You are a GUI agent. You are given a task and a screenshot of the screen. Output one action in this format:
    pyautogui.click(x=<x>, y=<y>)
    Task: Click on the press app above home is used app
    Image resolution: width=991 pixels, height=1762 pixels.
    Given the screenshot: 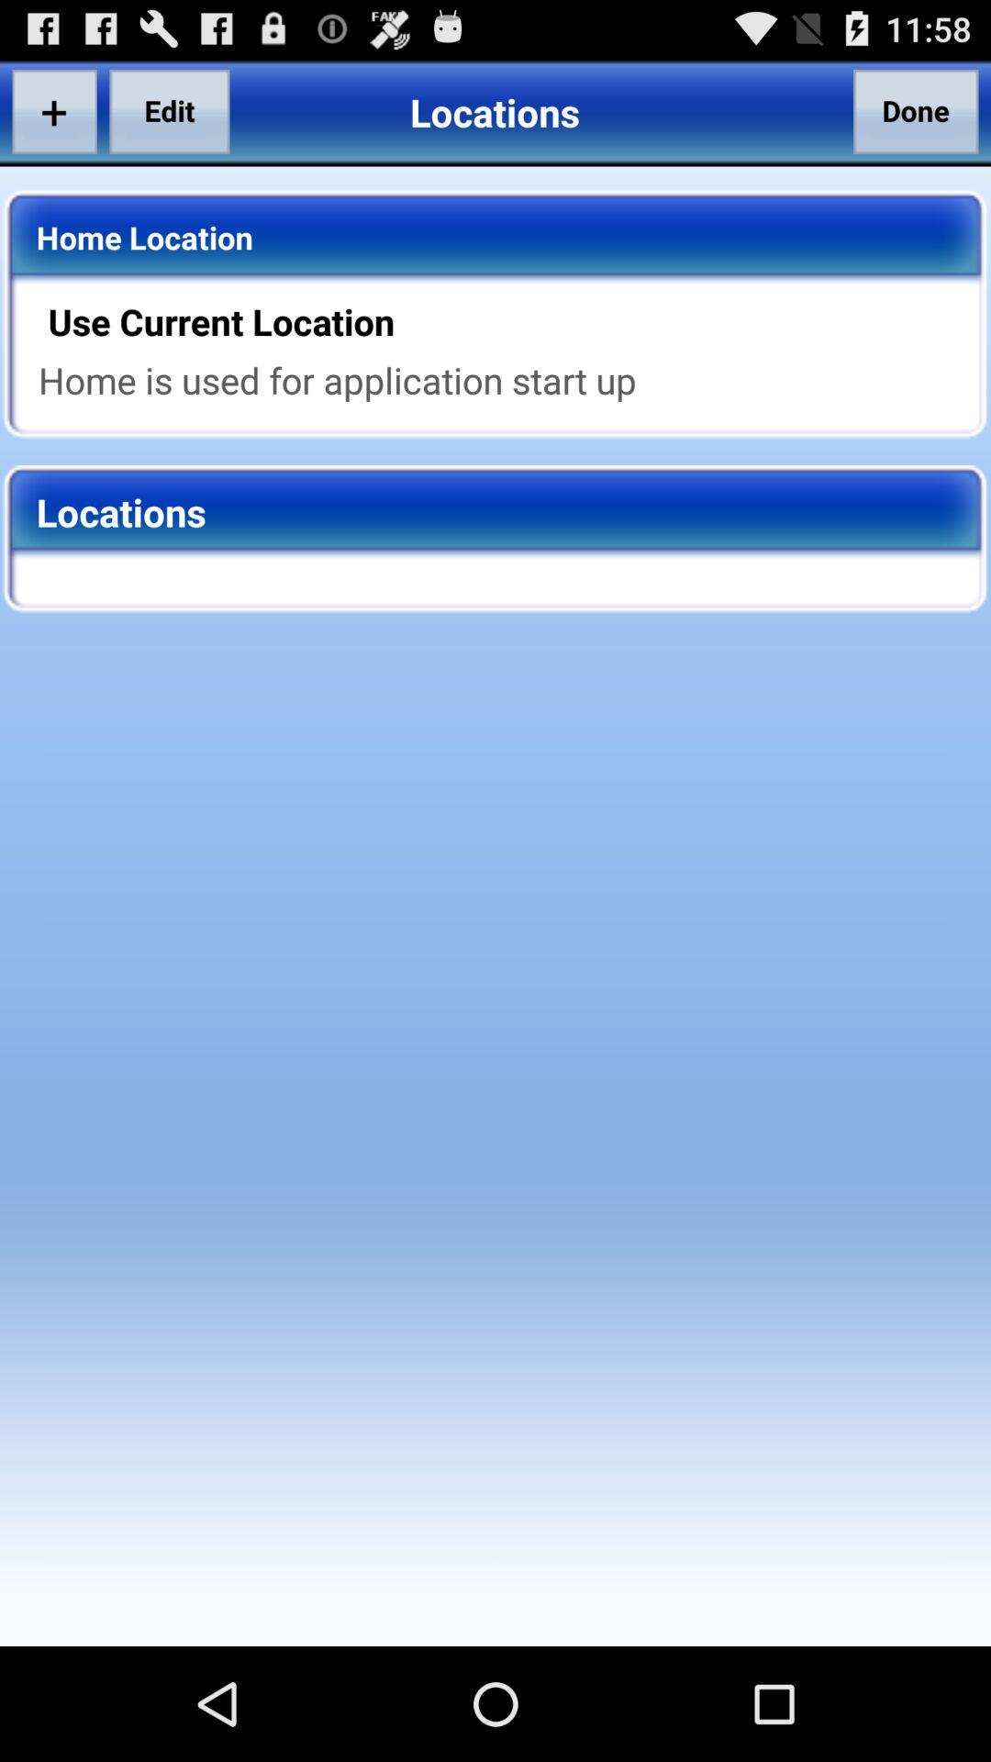 What is the action you would take?
    pyautogui.click(x=507, y=321)
    